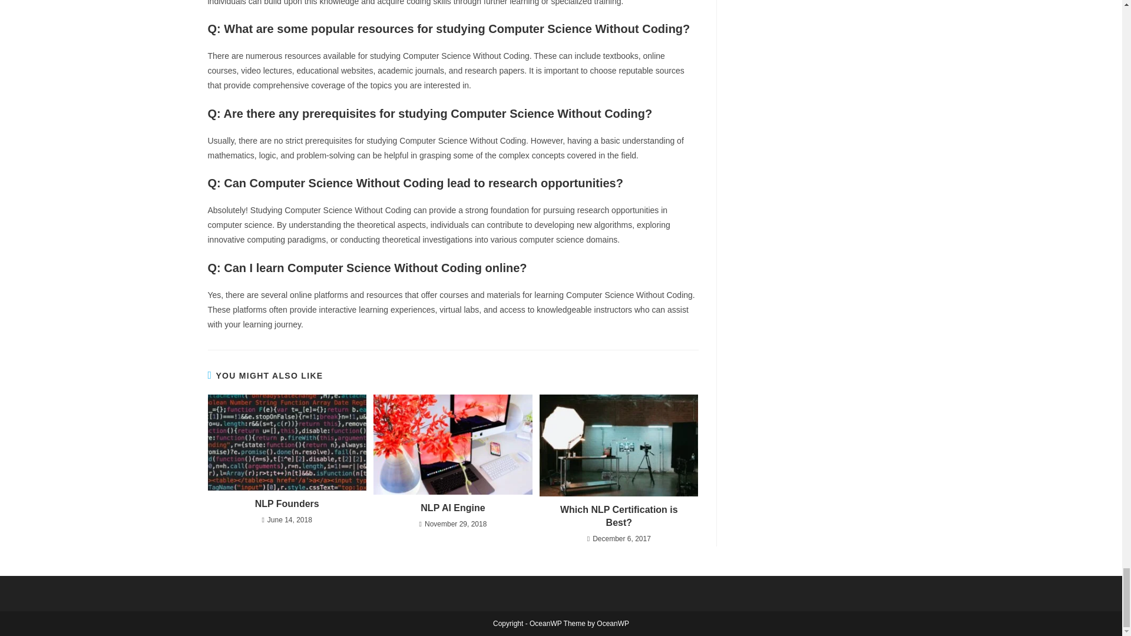  What do you see at coordinates (286, 504) in the screenshot?
I see `NLP Founders` at bounding box center [286, 504].